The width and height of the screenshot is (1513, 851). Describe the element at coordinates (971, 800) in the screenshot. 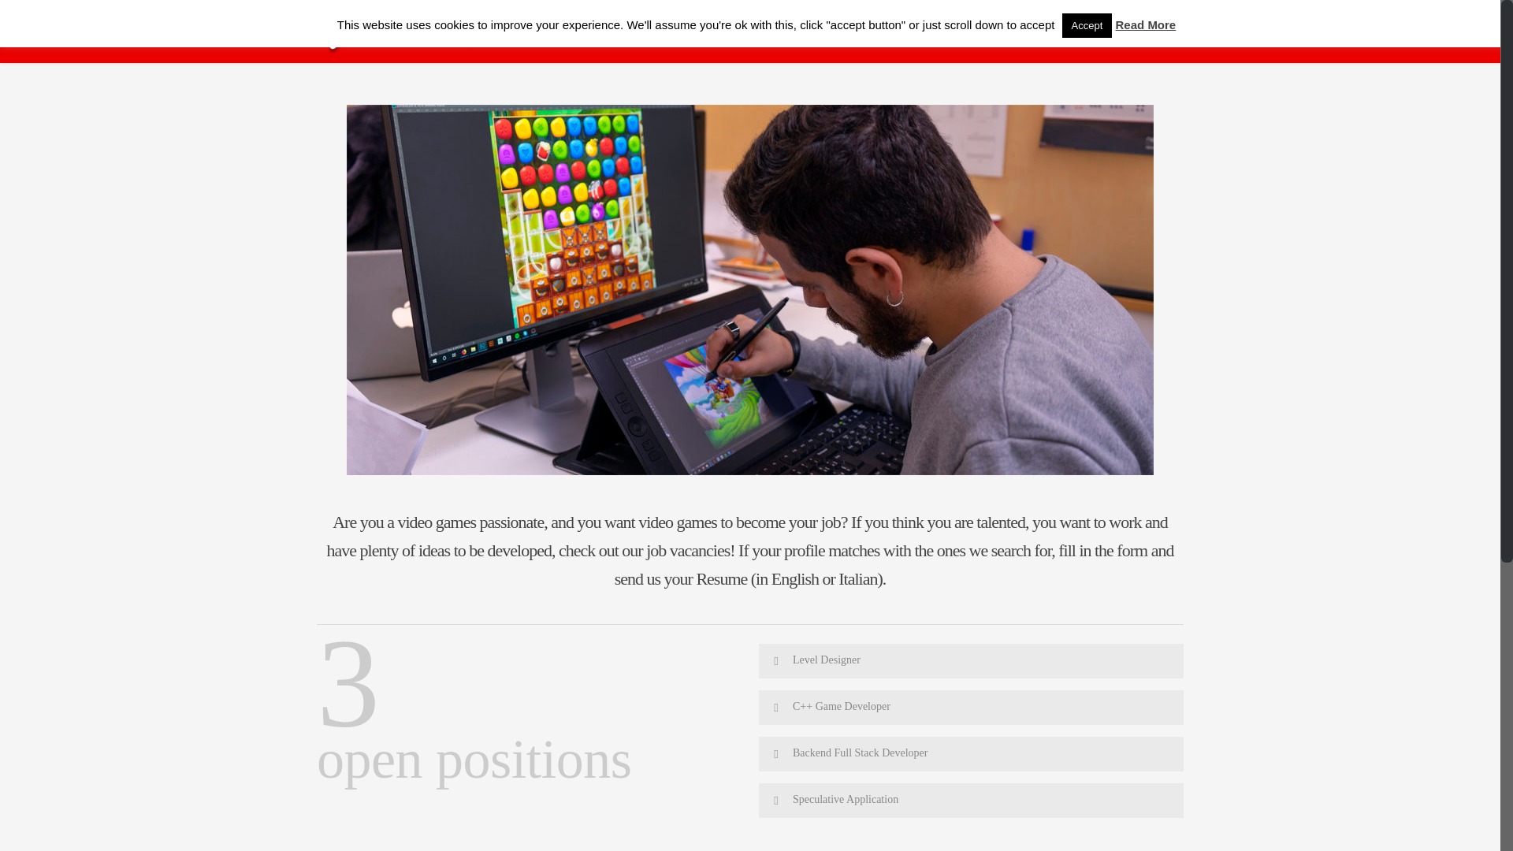

I see `Speculative Application` at that location.